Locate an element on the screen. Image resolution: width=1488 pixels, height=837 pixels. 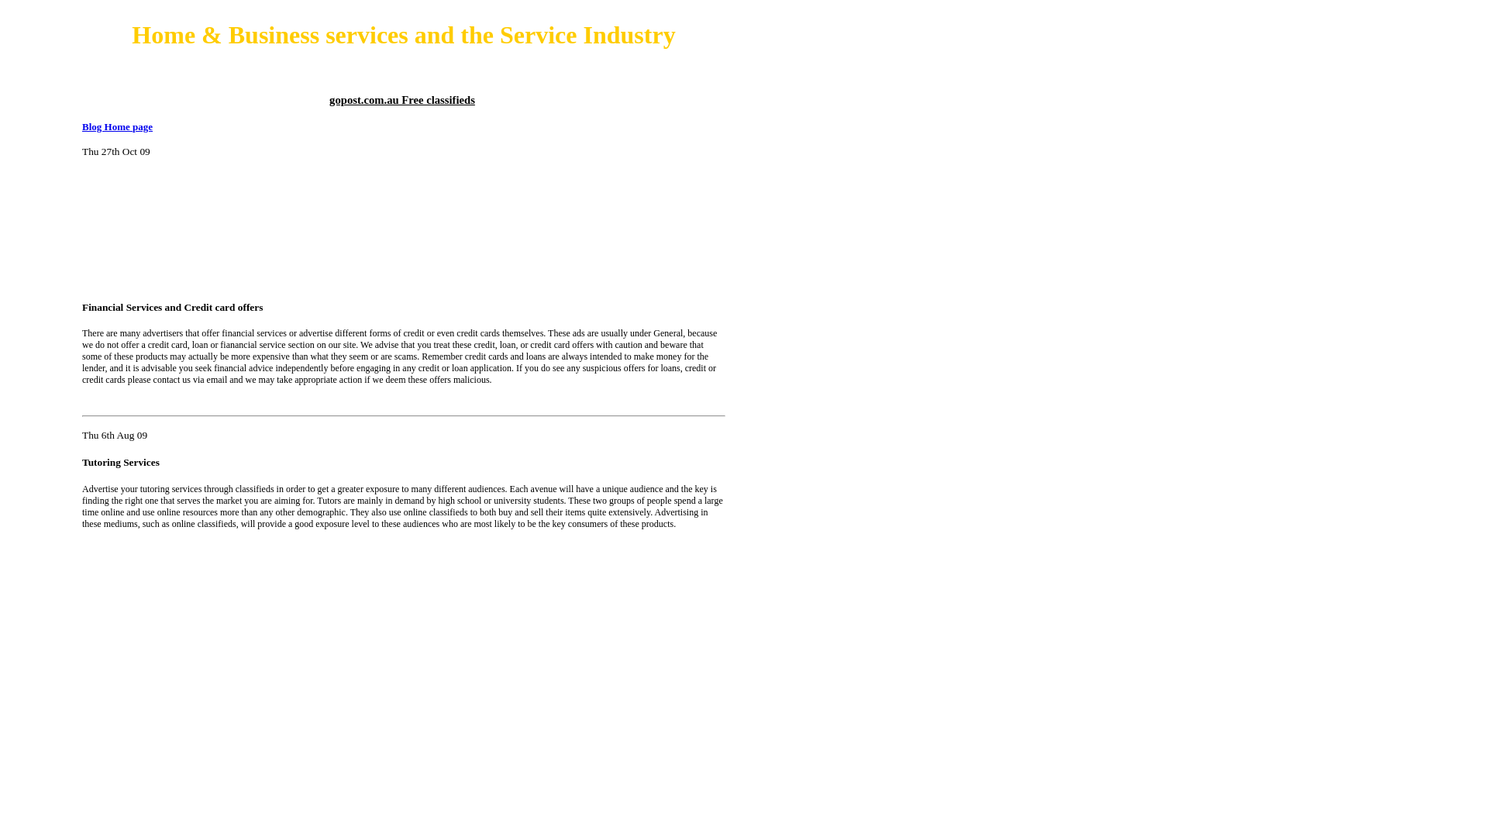
Advertisement is located at coordinates (152, 229).